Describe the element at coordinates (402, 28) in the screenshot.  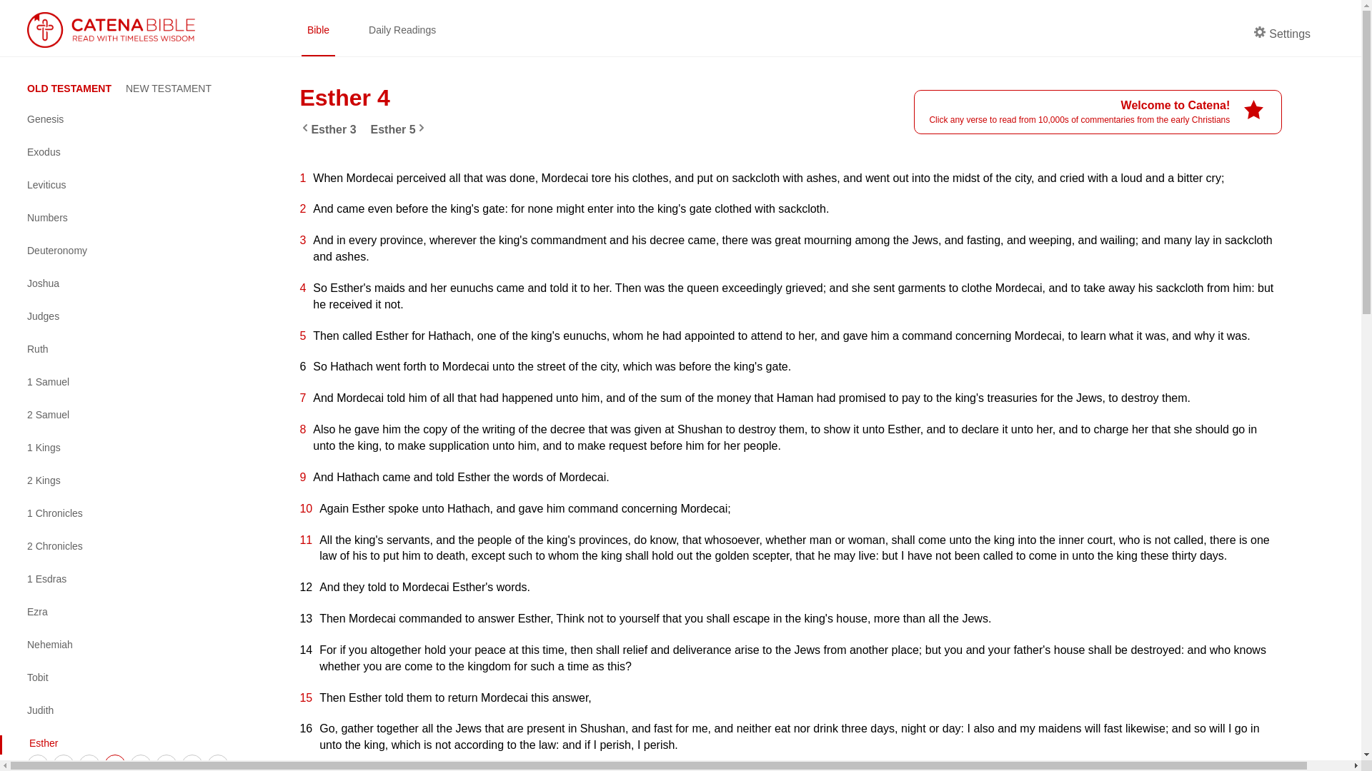
I see `Daily Readings` at that location.